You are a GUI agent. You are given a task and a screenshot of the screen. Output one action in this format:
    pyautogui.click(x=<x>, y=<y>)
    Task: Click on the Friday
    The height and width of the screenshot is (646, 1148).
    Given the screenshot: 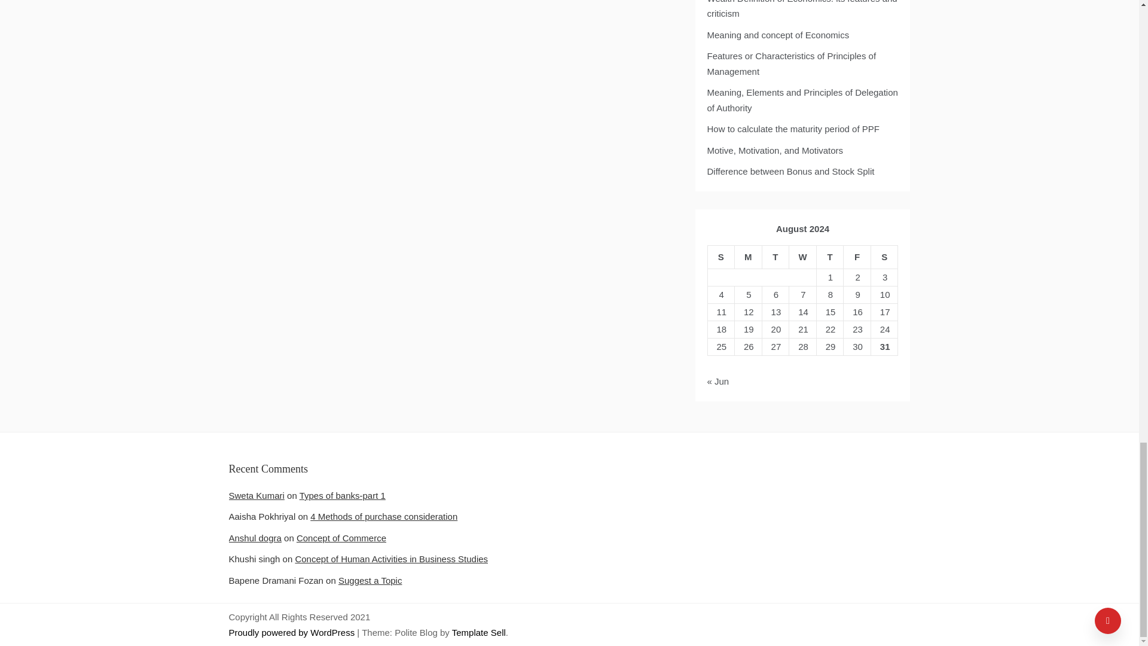 What is the action you would take?
    pyautogui.click(x=857, y=257)
    